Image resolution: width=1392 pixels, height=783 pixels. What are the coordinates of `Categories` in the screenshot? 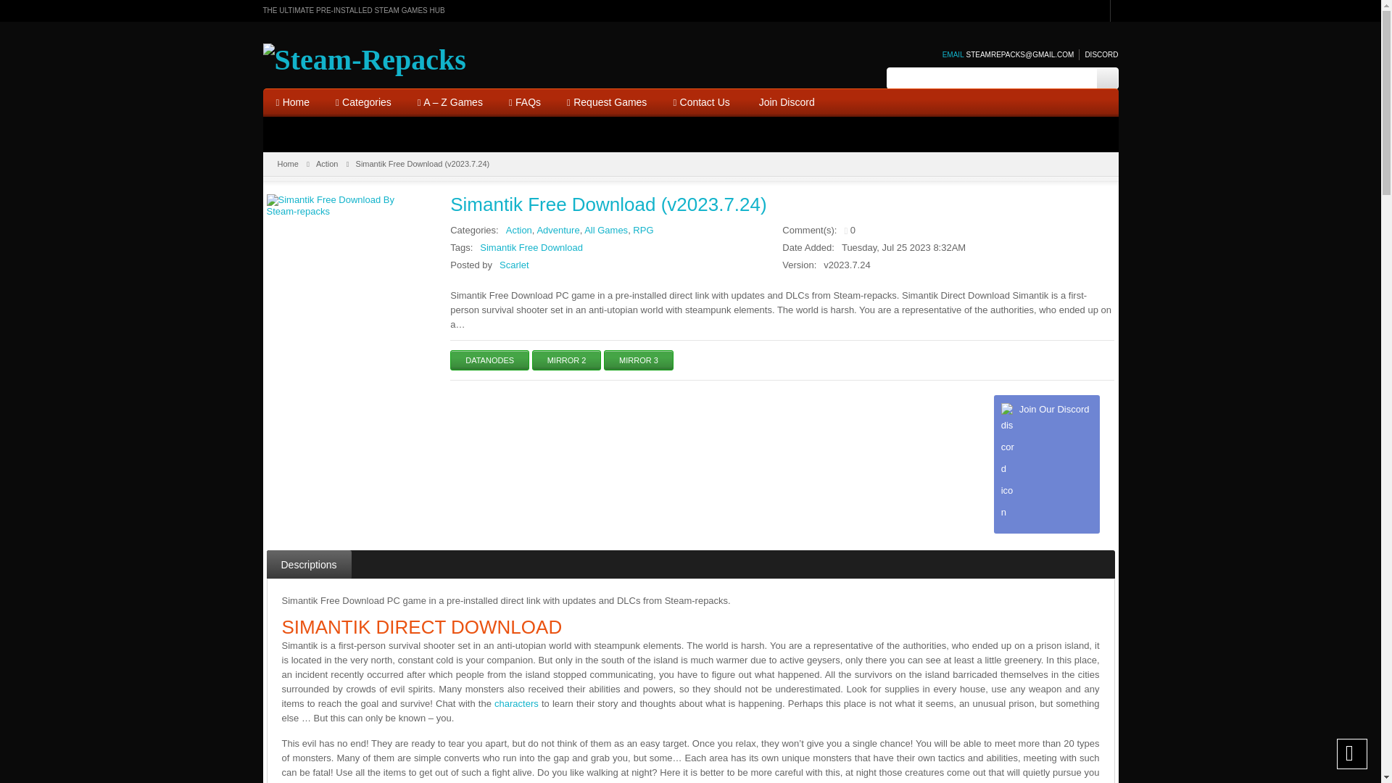 It's located at (364, 103).